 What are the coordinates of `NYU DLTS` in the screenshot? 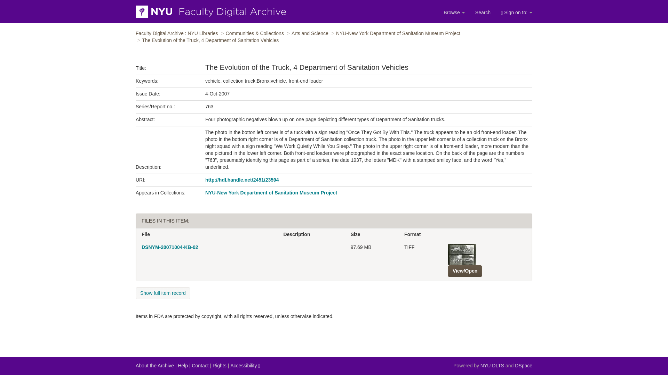 It's located at (492, 366).